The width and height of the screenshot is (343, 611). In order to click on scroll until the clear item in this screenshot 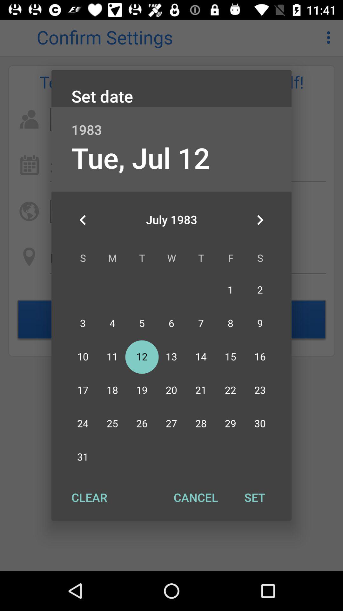, I will do `click(89, 497)`.